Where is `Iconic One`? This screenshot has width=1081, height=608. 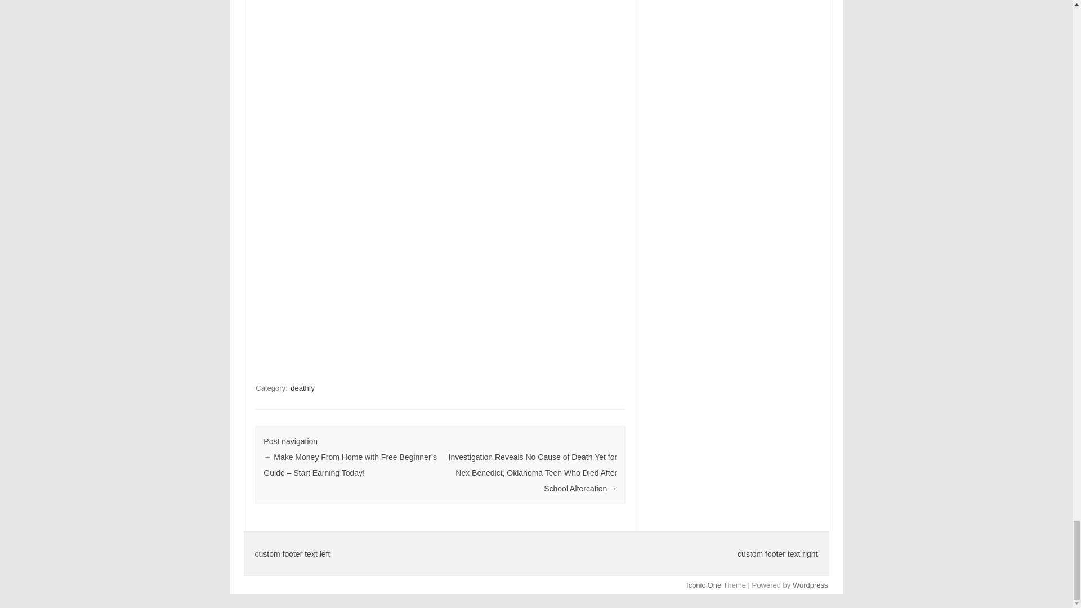 Iconic One is located at coordinates (704, 585).